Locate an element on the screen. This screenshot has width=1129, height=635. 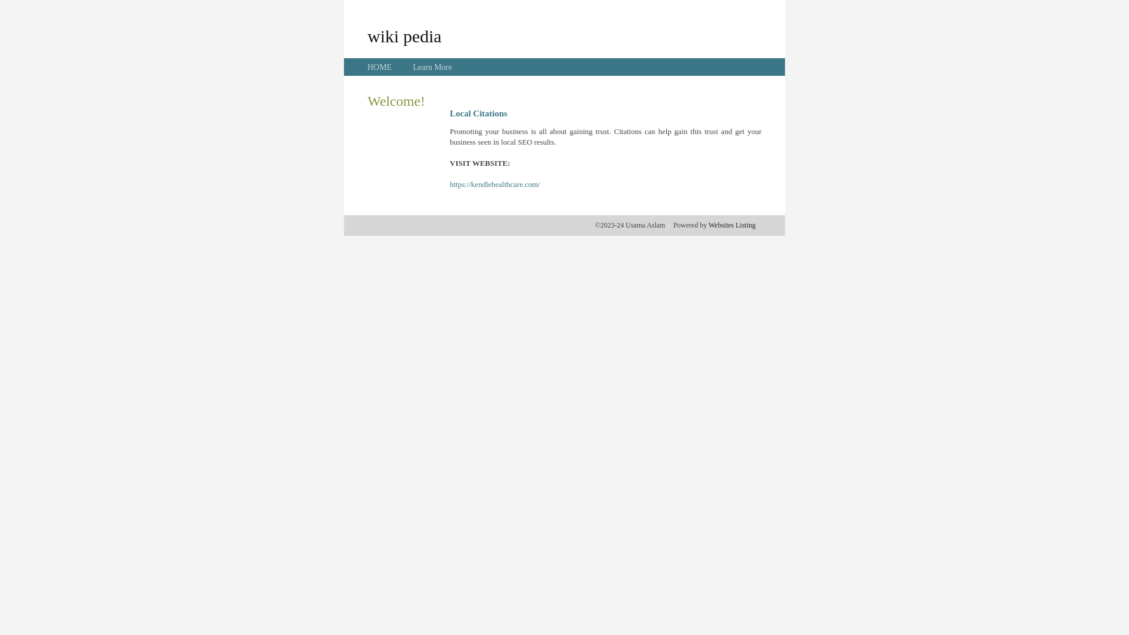
wiki pedia is located at coordinates (405, 36).